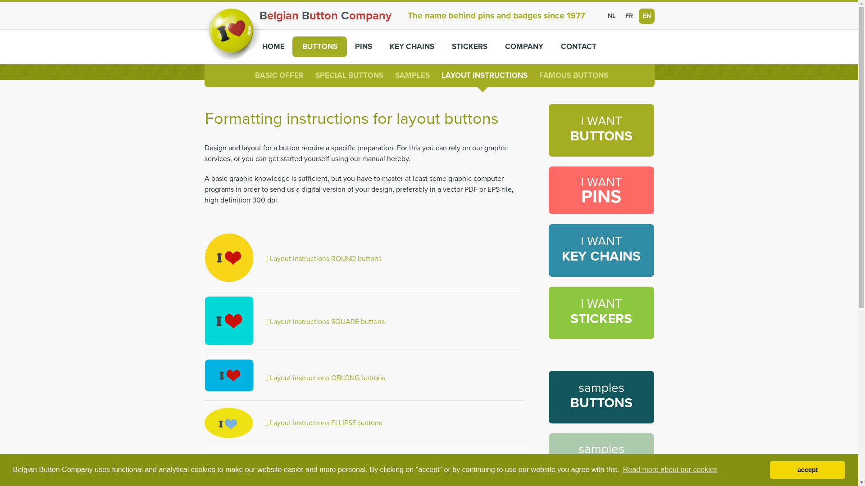 This screenshot has height=486, width=865. Describe the element at coordinates (574, 76) in the screenshot. I see `FAMOUS BUTTONS` at that location.